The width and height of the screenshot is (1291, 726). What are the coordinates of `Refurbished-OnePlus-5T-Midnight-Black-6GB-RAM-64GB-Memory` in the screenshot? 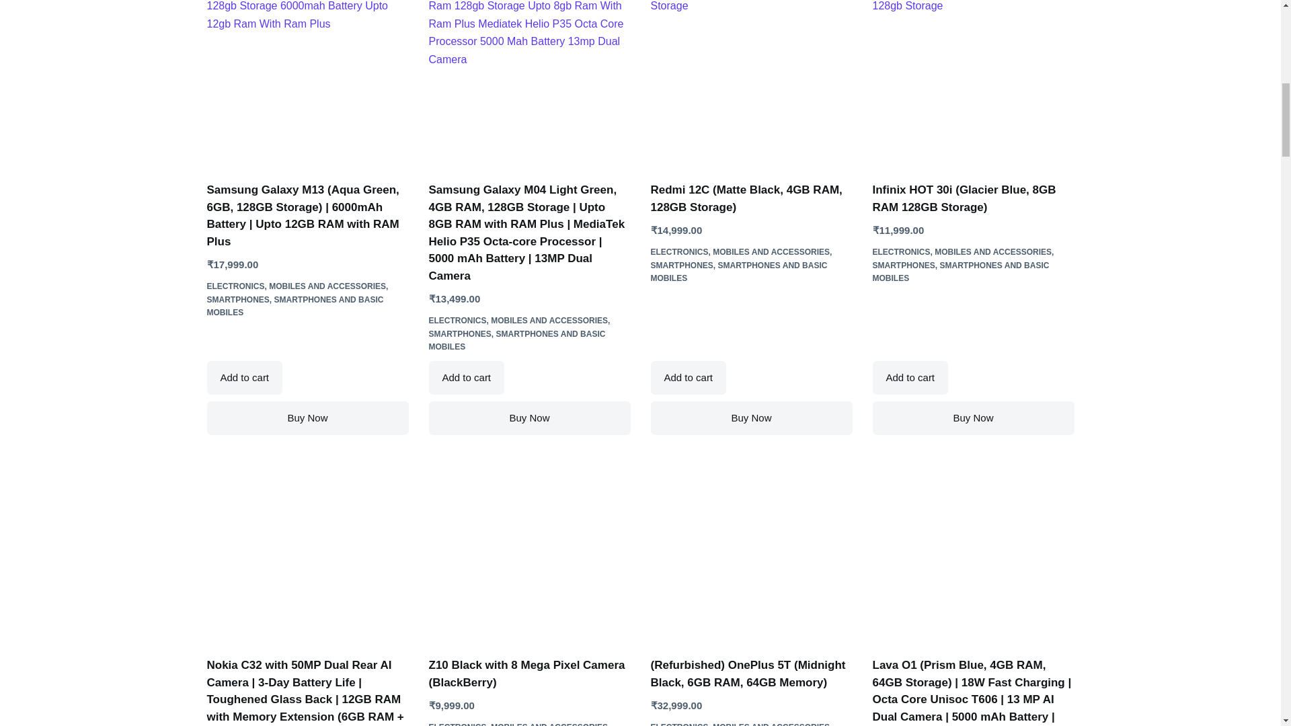 It's located at (751, 556).